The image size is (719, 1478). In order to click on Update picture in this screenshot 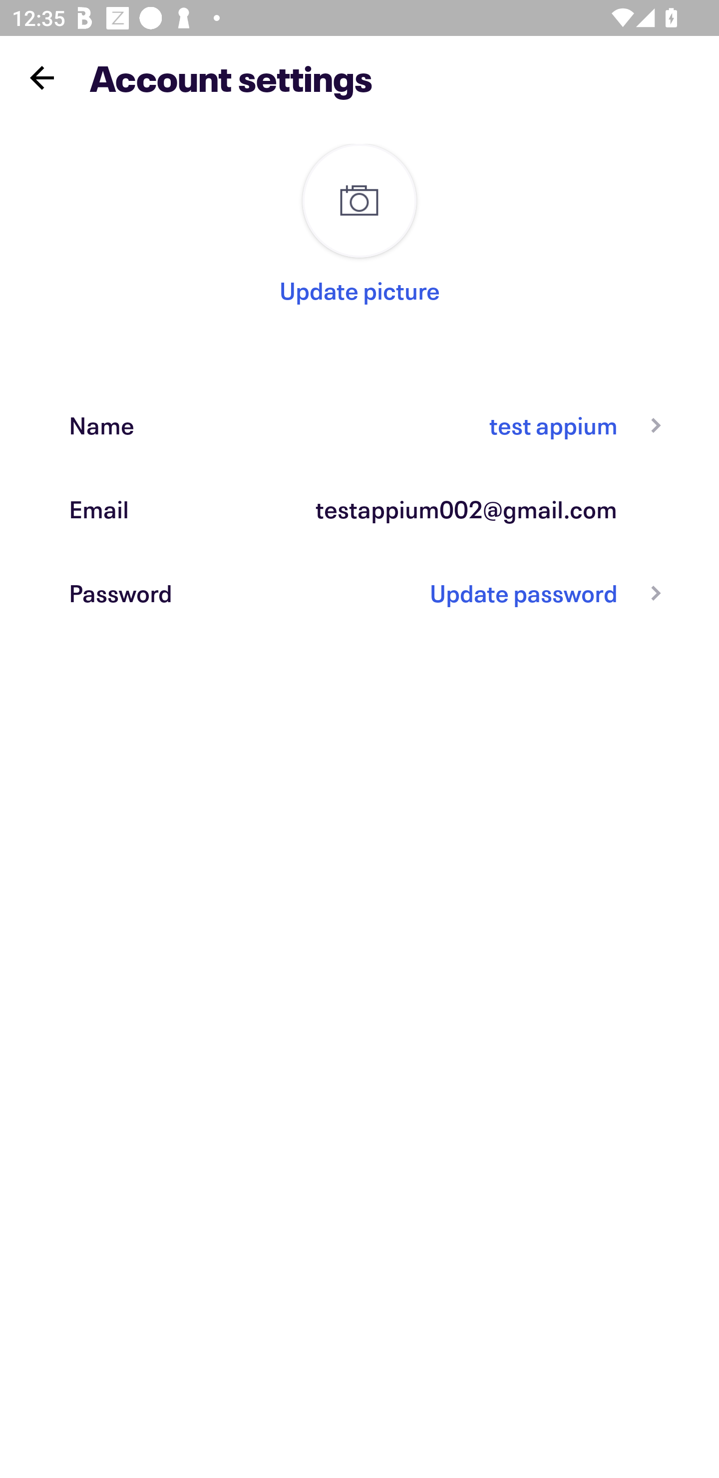, I will do `click(359, 291)`.